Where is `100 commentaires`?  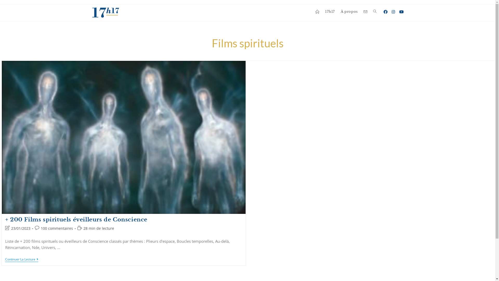
100 commentaires is located at coordinates (57, 228).